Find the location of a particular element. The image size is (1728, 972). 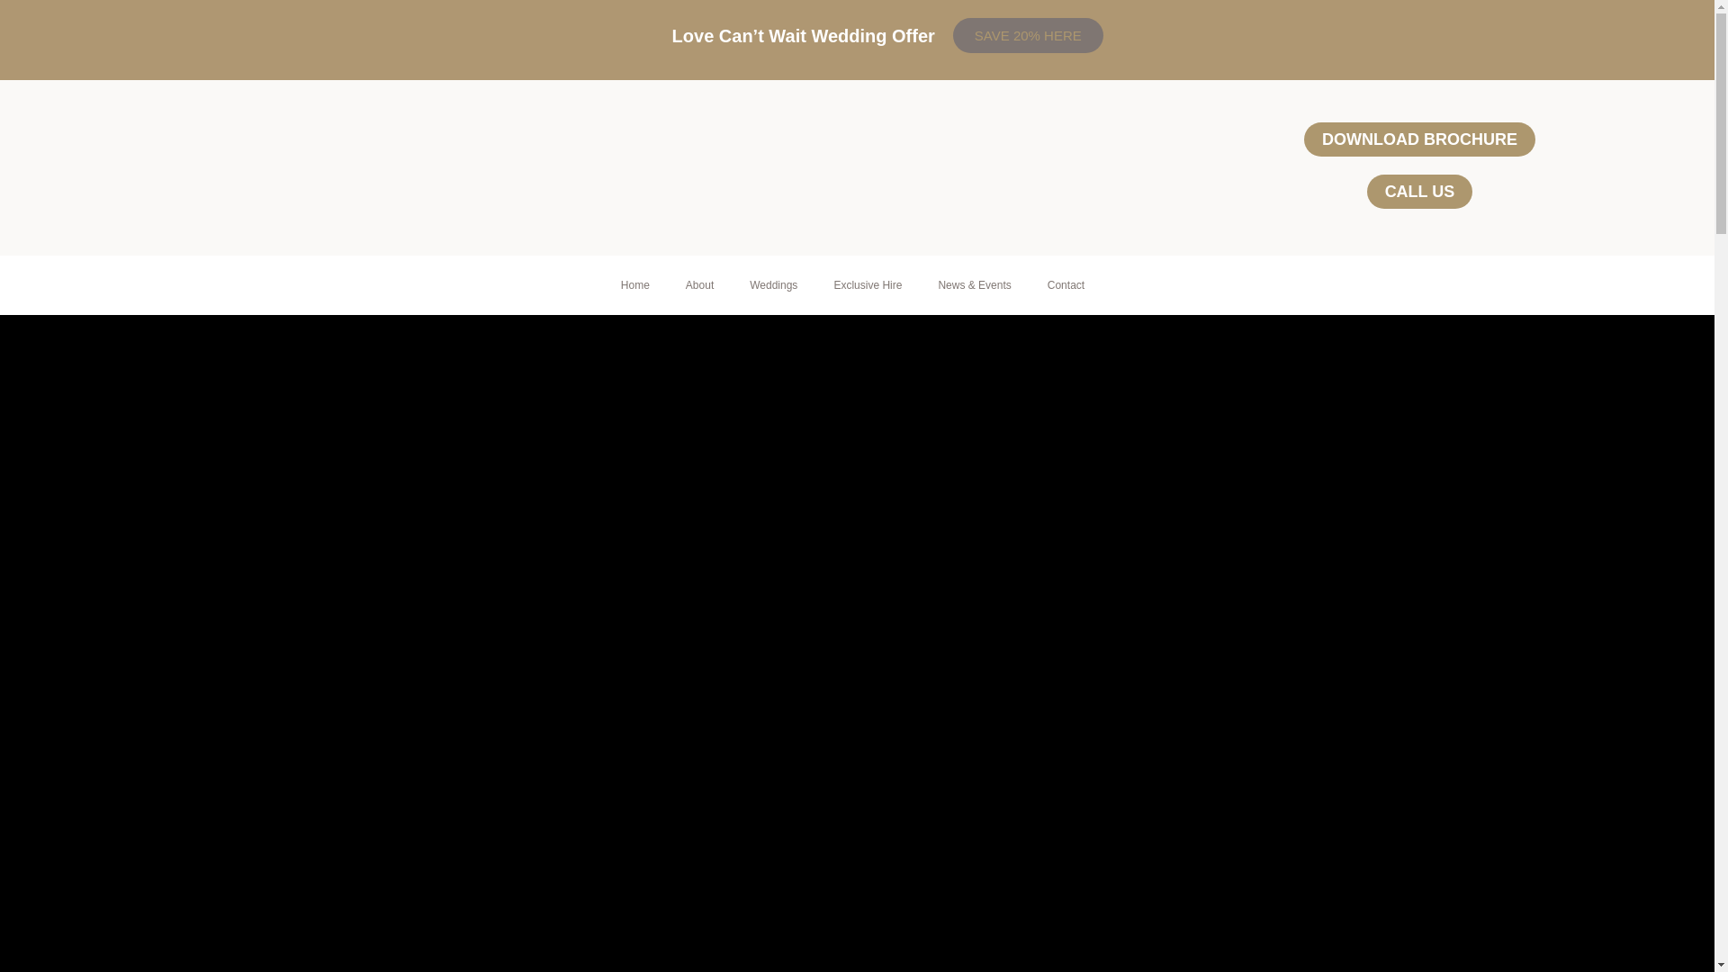

DOWNLOAD BROCHURE is located at coordinates (1420, 139).